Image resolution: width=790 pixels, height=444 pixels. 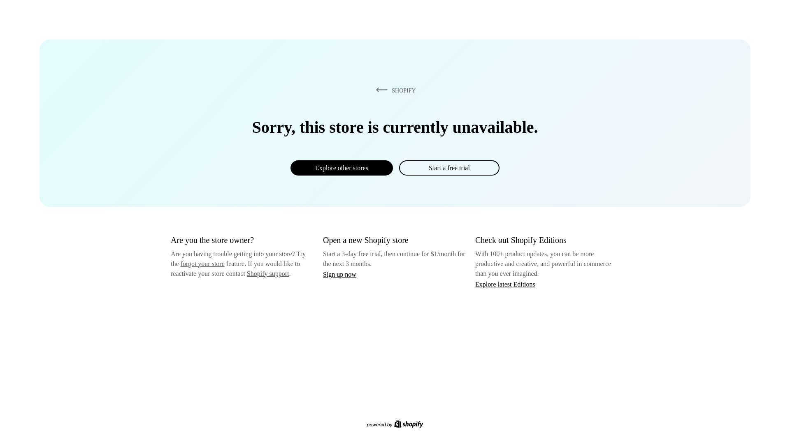 I want to click on Explore latest Editions, so click(x=505, y=284).